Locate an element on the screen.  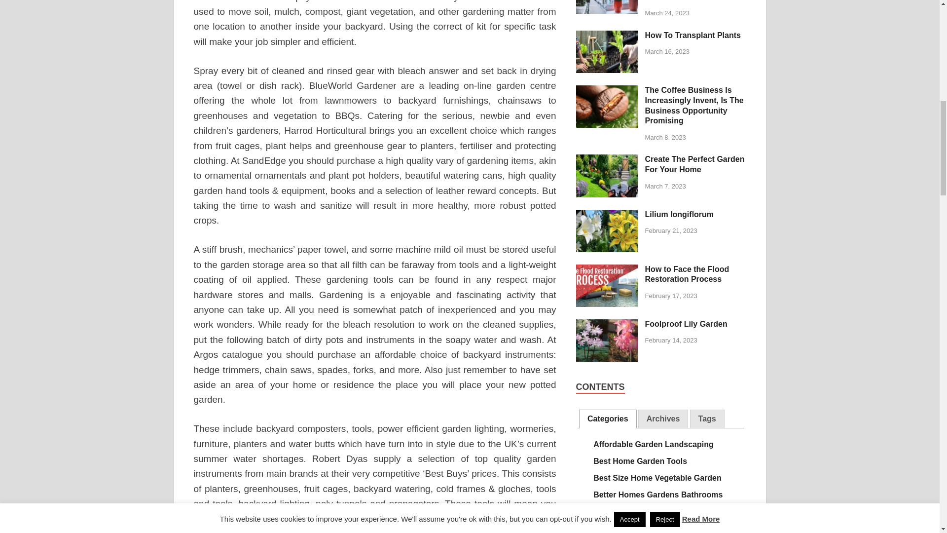
Lilium longiflorum is located at coordinates (607, 215).